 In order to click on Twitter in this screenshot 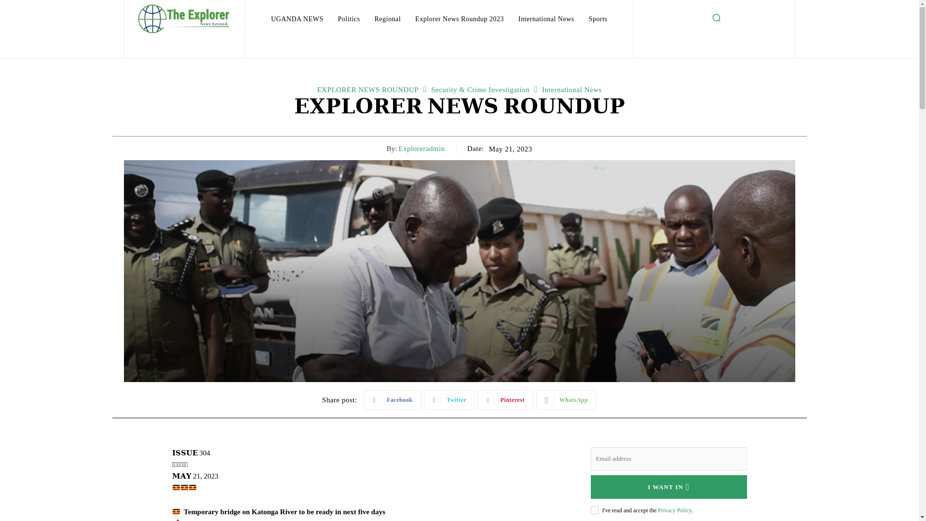, I will do `click(449, 399)`.